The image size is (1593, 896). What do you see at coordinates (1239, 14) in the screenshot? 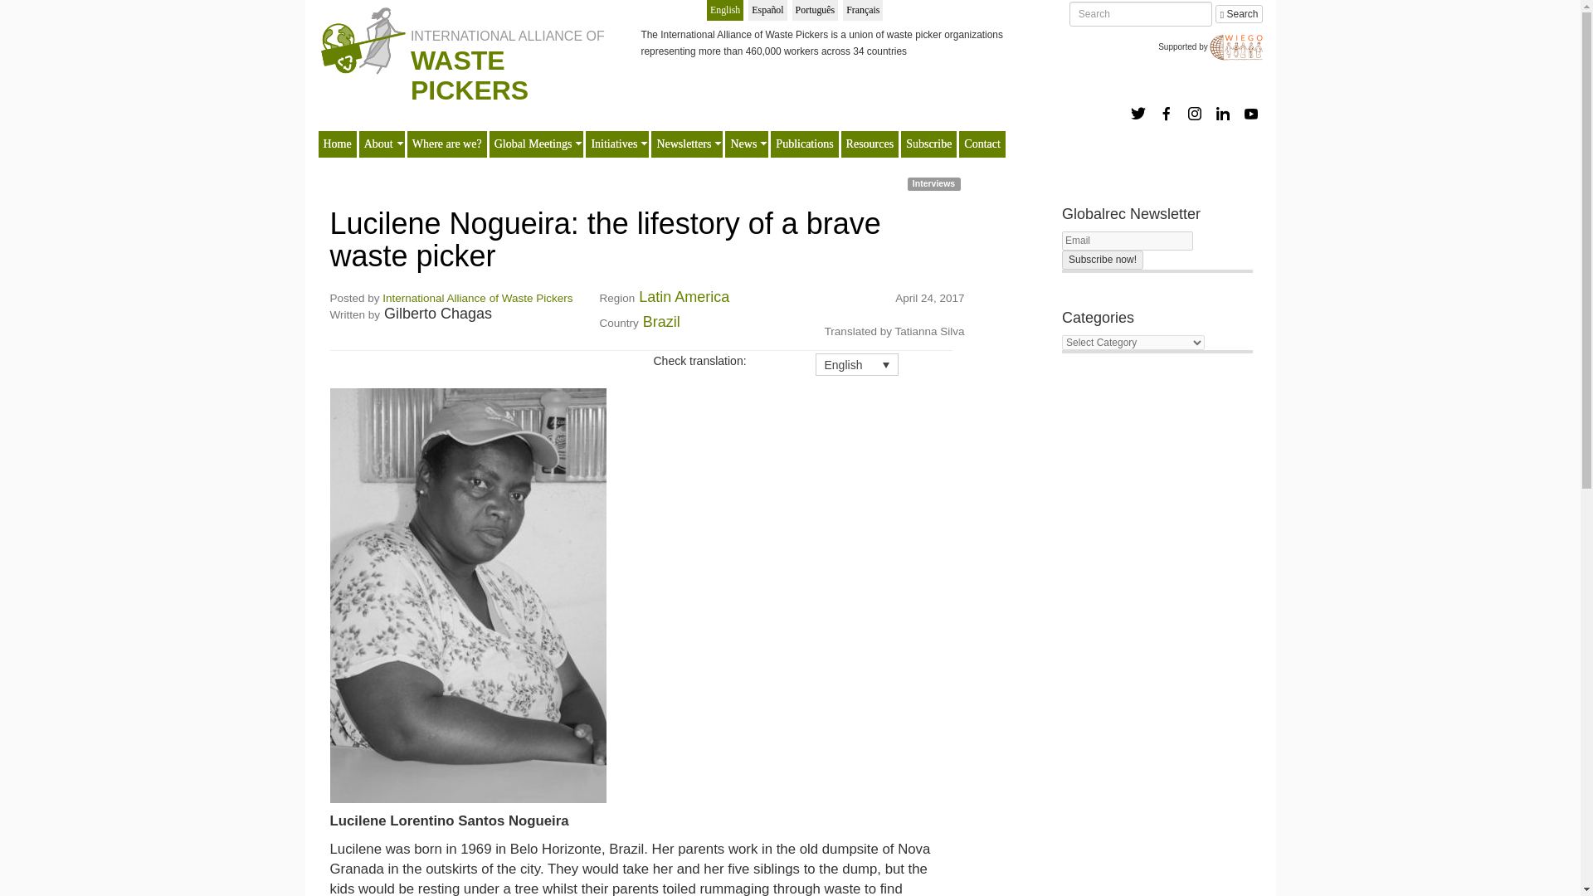
I see `Search` at bounding box center [1239, 14].